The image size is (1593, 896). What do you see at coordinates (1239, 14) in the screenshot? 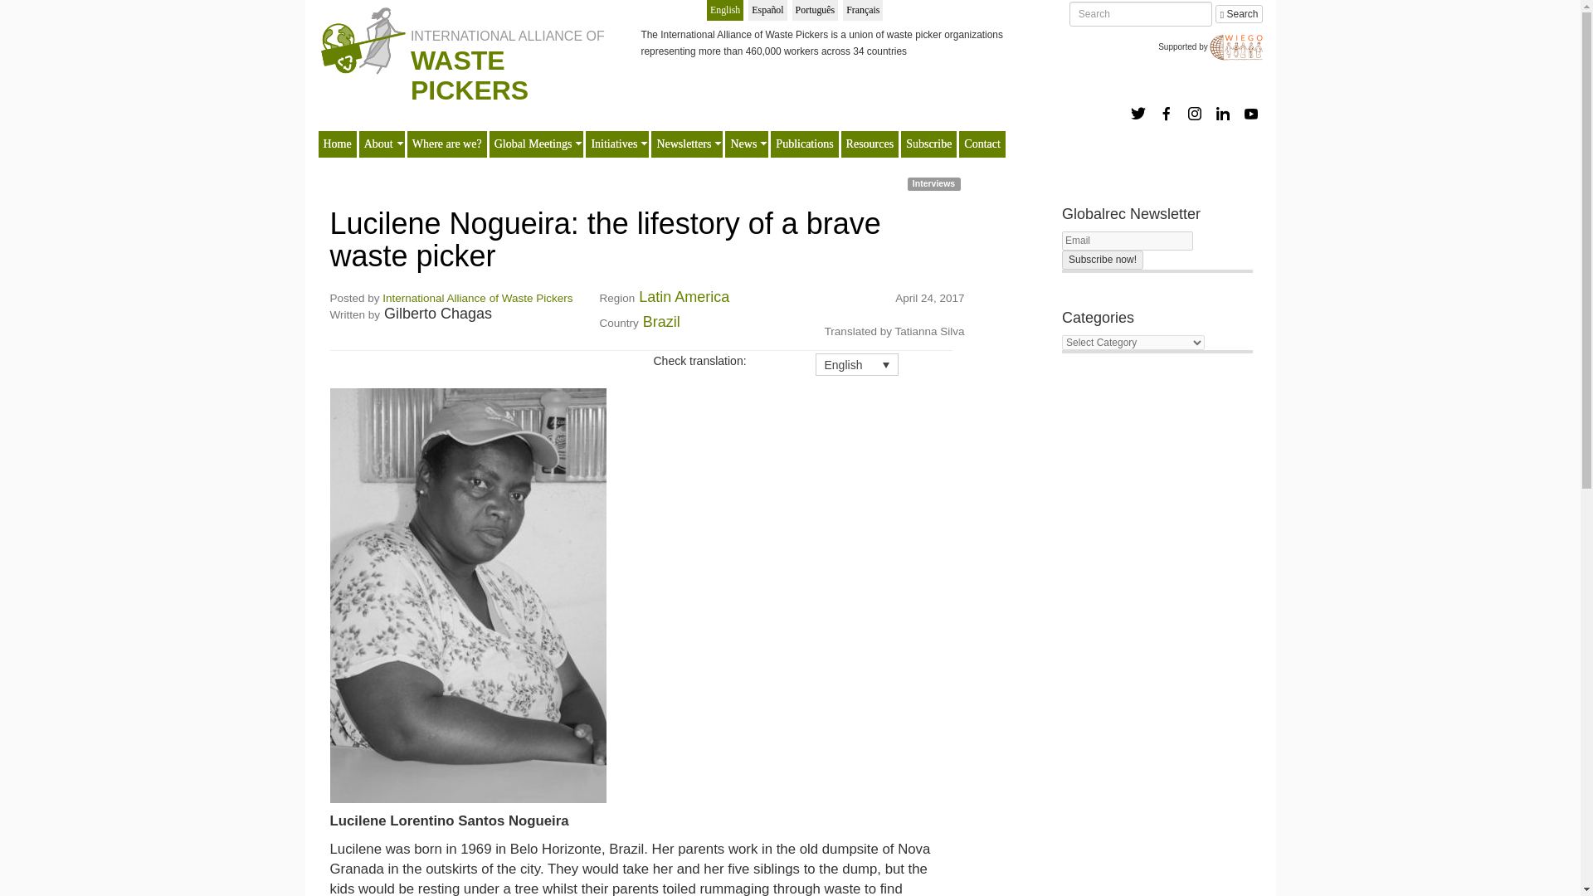
I see `Search` at bounding box center [1239, 14].